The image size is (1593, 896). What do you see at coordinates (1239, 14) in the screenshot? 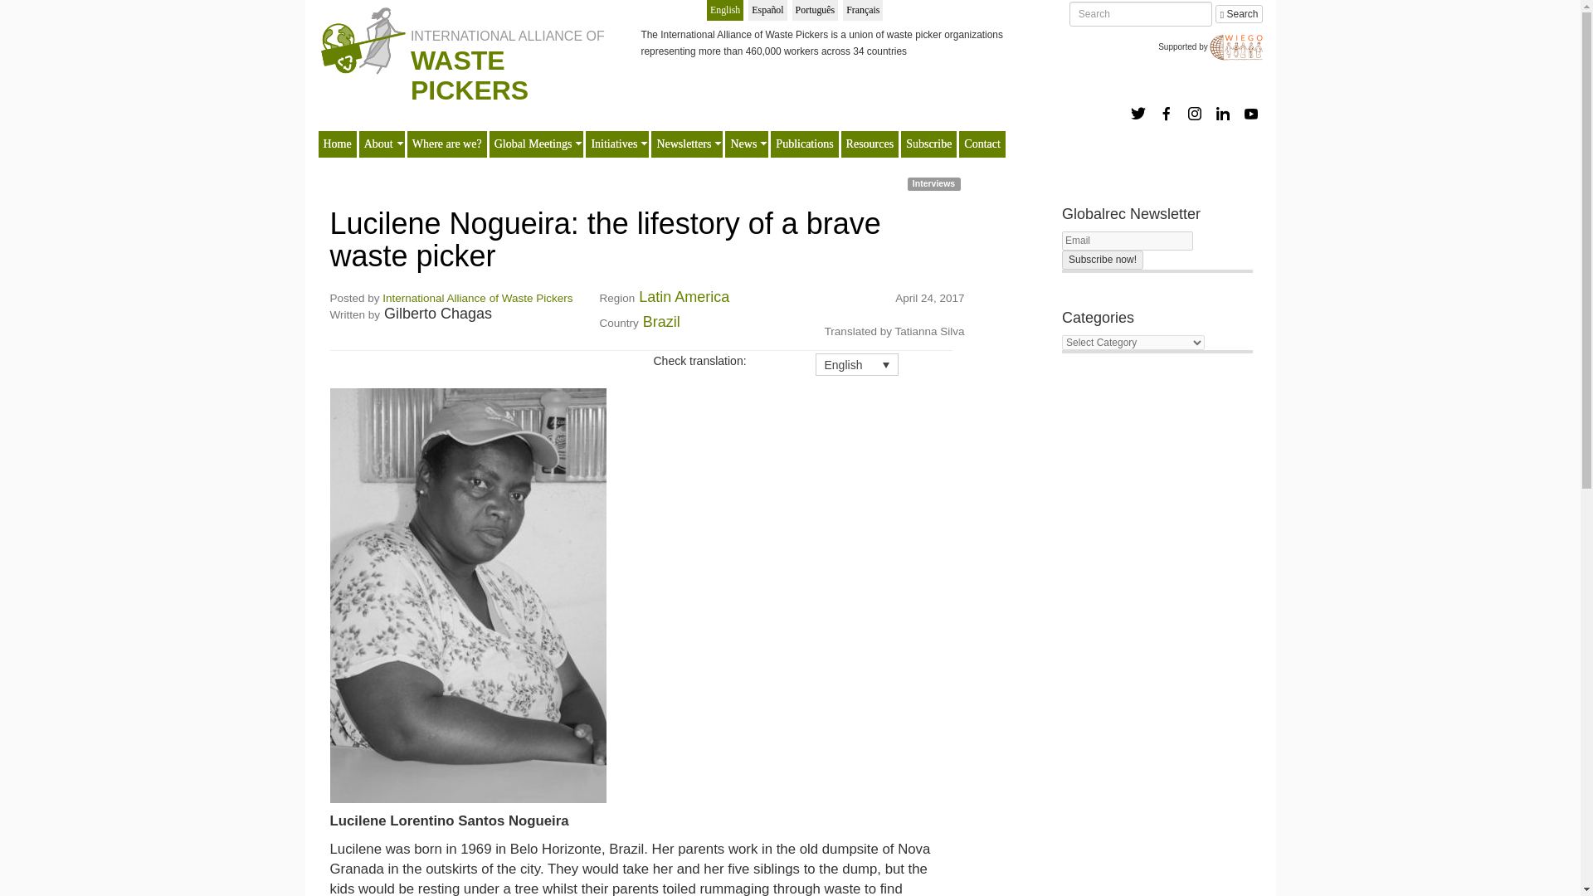
I see `Search` at bounding box center [1239, 14].